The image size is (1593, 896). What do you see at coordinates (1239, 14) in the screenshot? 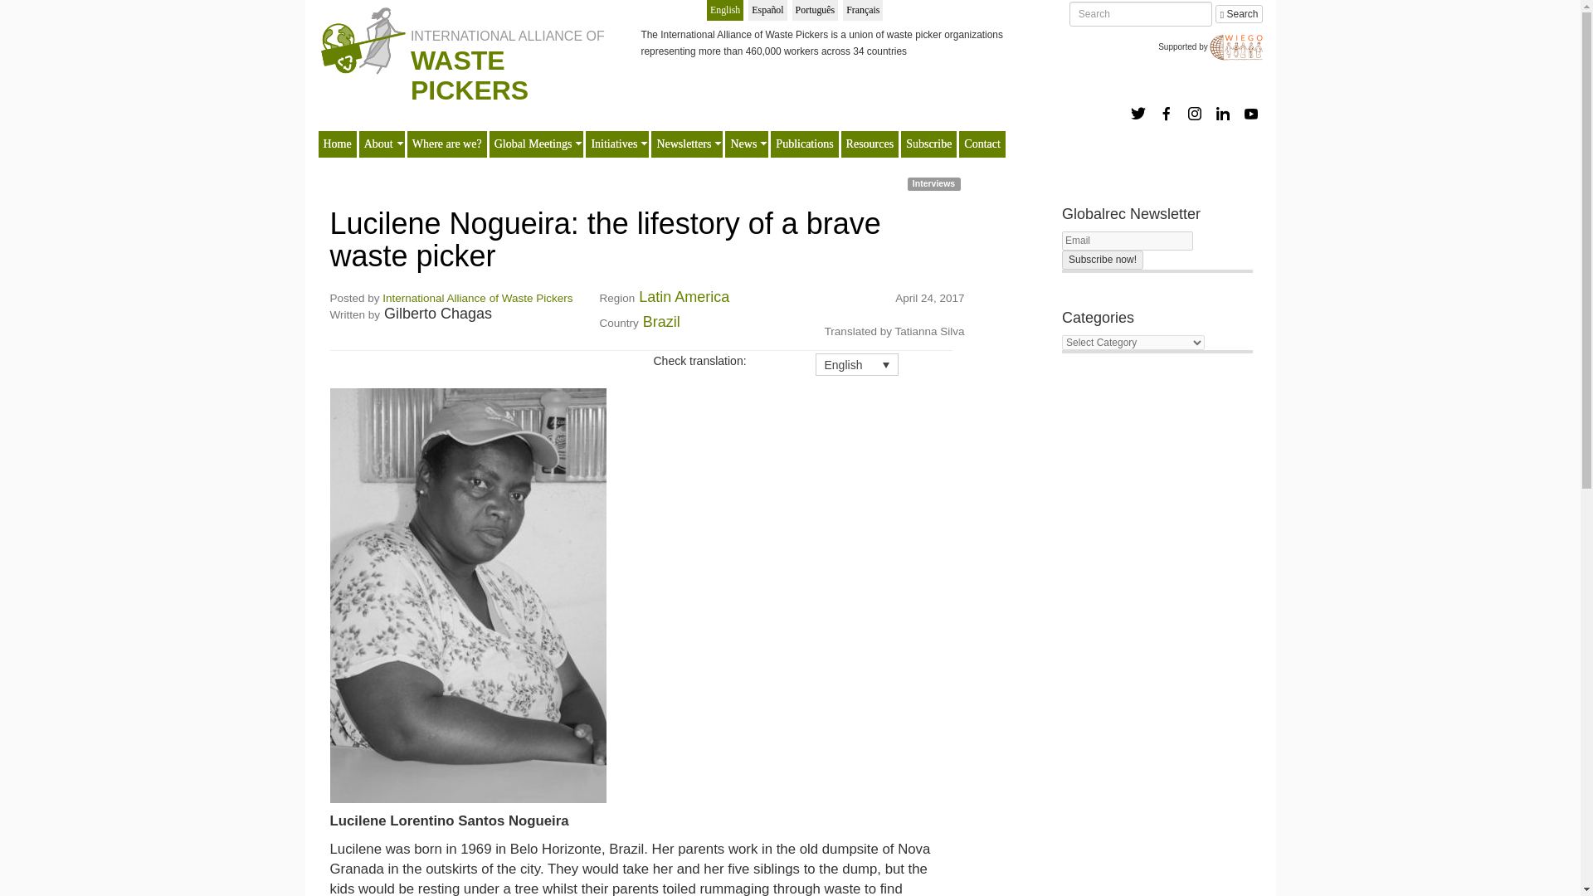
I see `Search` at bounding box center [1239, 14].